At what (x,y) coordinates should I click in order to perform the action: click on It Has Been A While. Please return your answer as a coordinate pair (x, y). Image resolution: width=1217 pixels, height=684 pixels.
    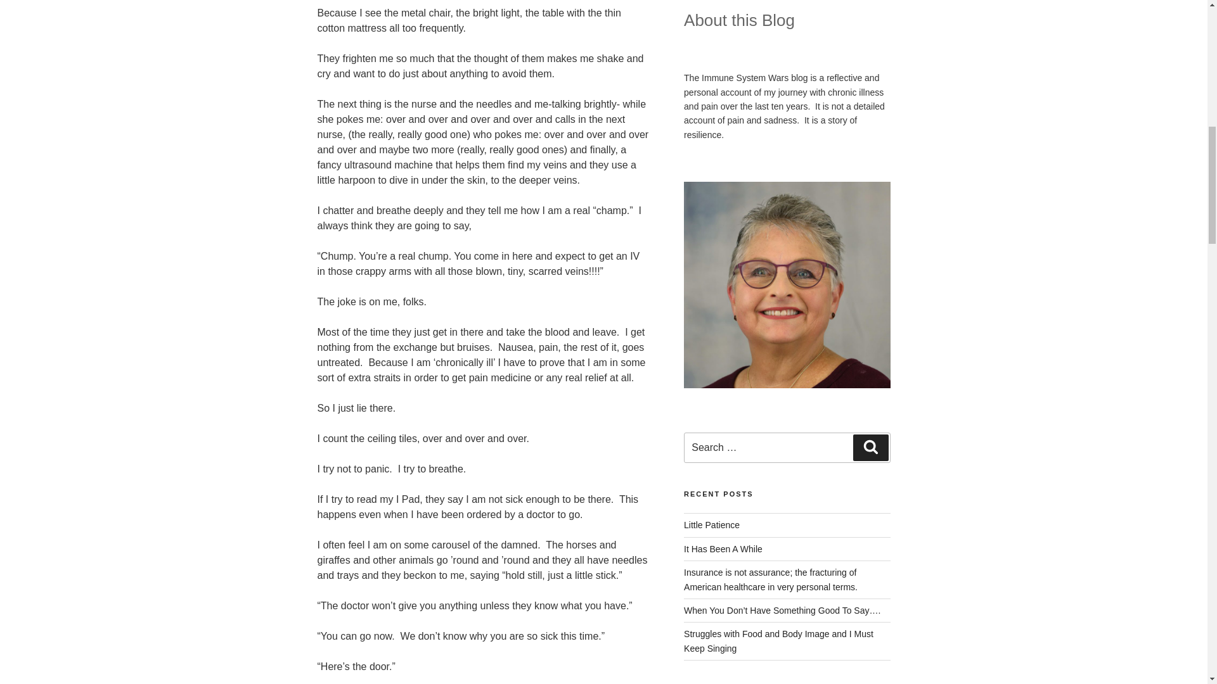
    Looking at the image, I should click on (723, 548).